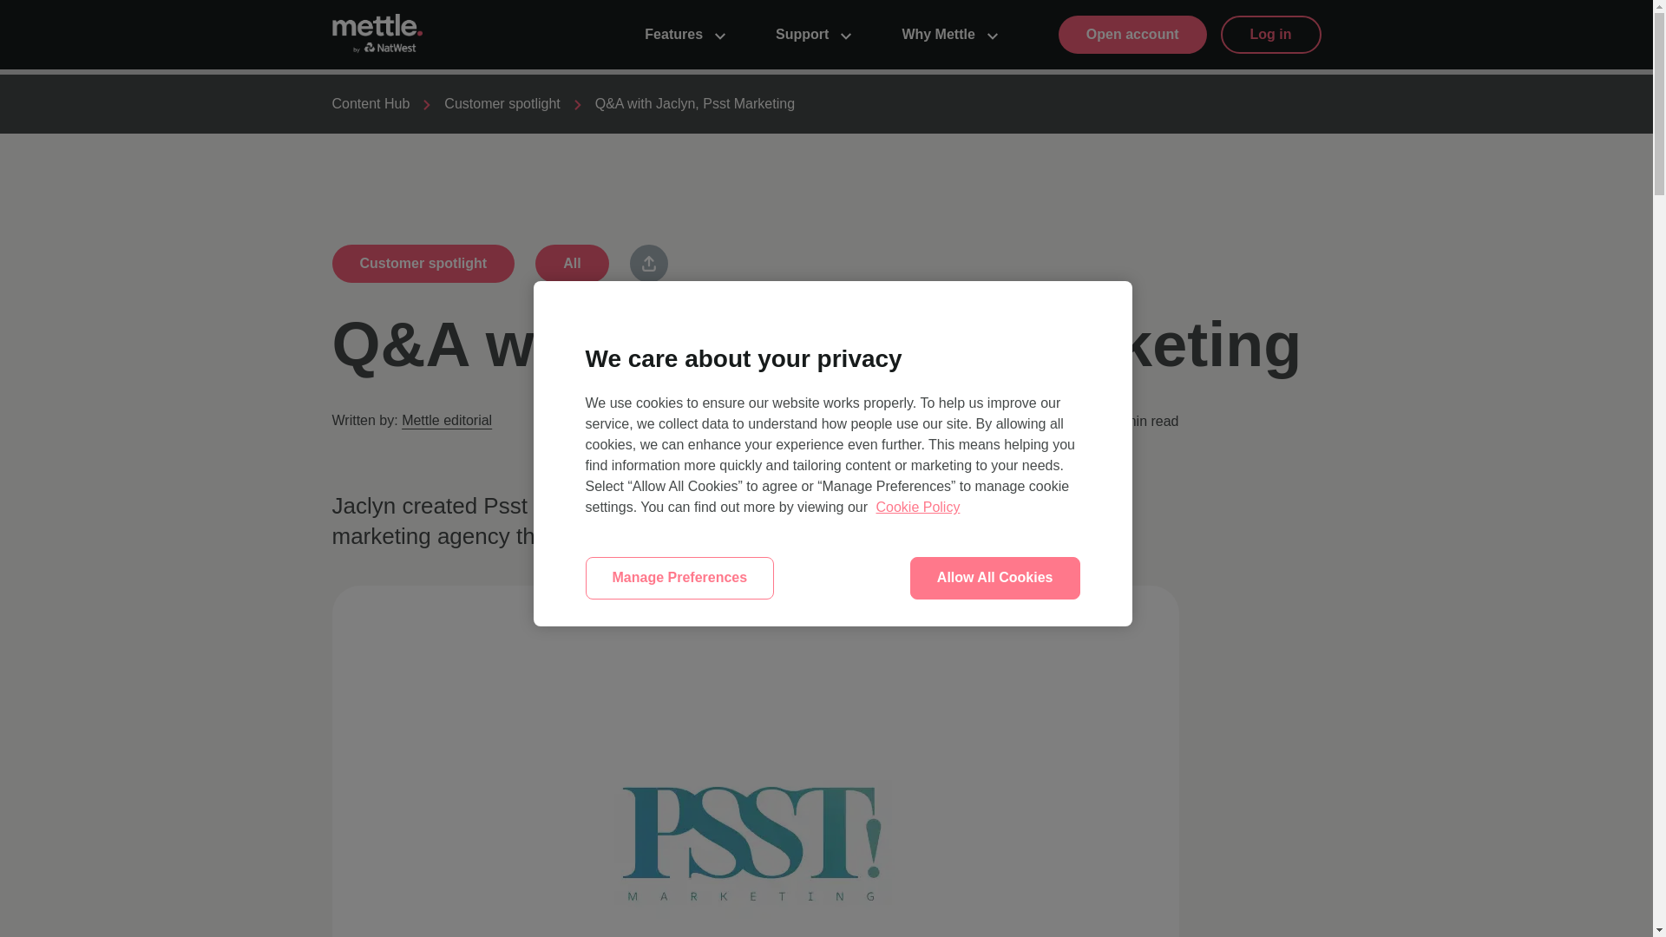 The image size is (1666, 937). I want to click on Open account, so click(1131, 35).